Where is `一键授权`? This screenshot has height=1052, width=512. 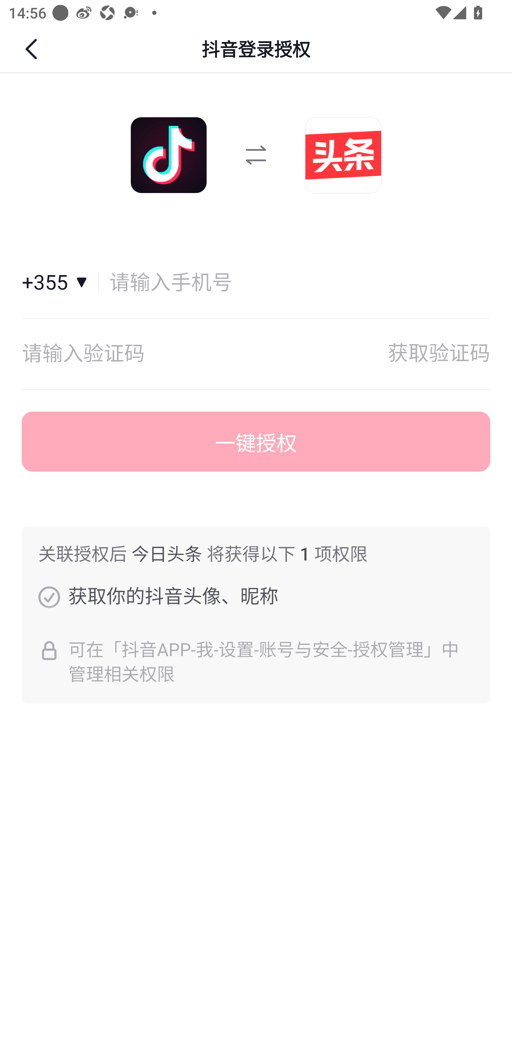 一键授权 is located at coordinates (256, 442).